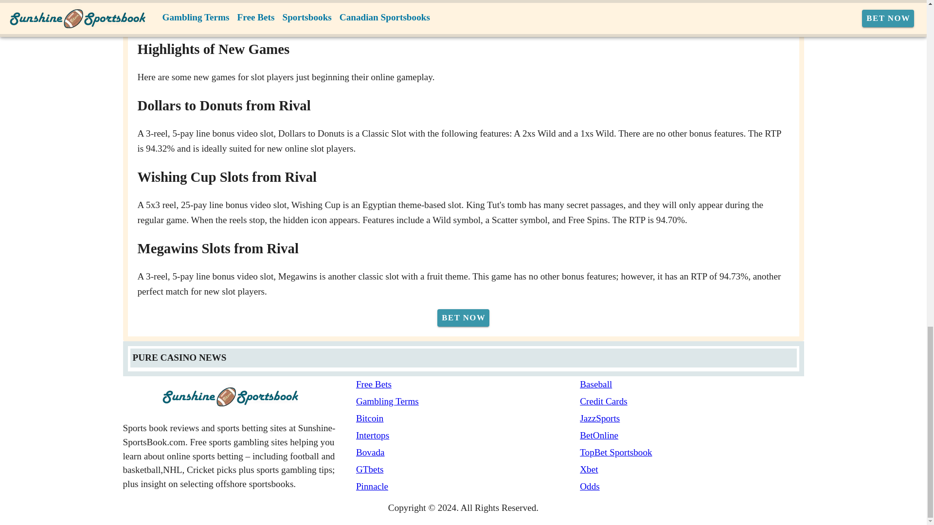 Image resolution: width=934 pixels, height=525 pixels. Describe the element at coordinates (692, 402) in the screenshot. I see `Credit Cards` at that location.